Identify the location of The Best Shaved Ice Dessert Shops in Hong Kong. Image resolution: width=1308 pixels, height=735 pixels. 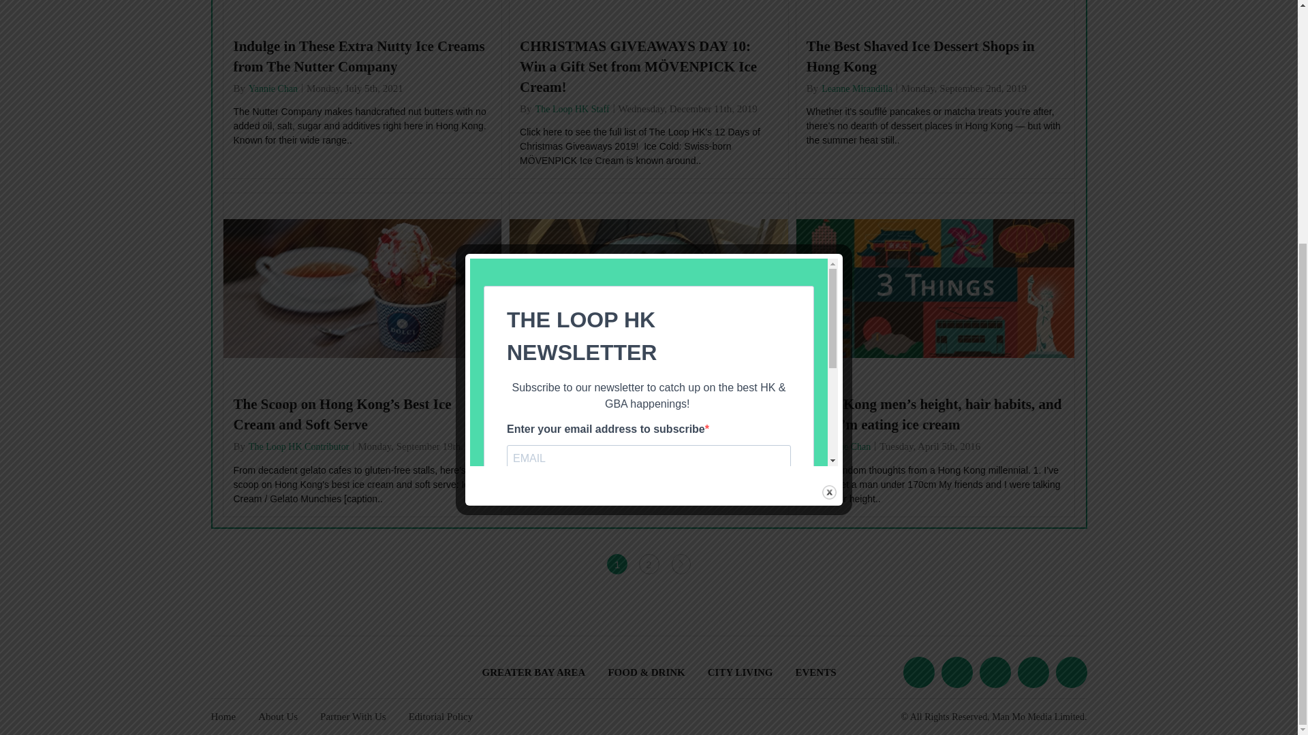
(935, 56).